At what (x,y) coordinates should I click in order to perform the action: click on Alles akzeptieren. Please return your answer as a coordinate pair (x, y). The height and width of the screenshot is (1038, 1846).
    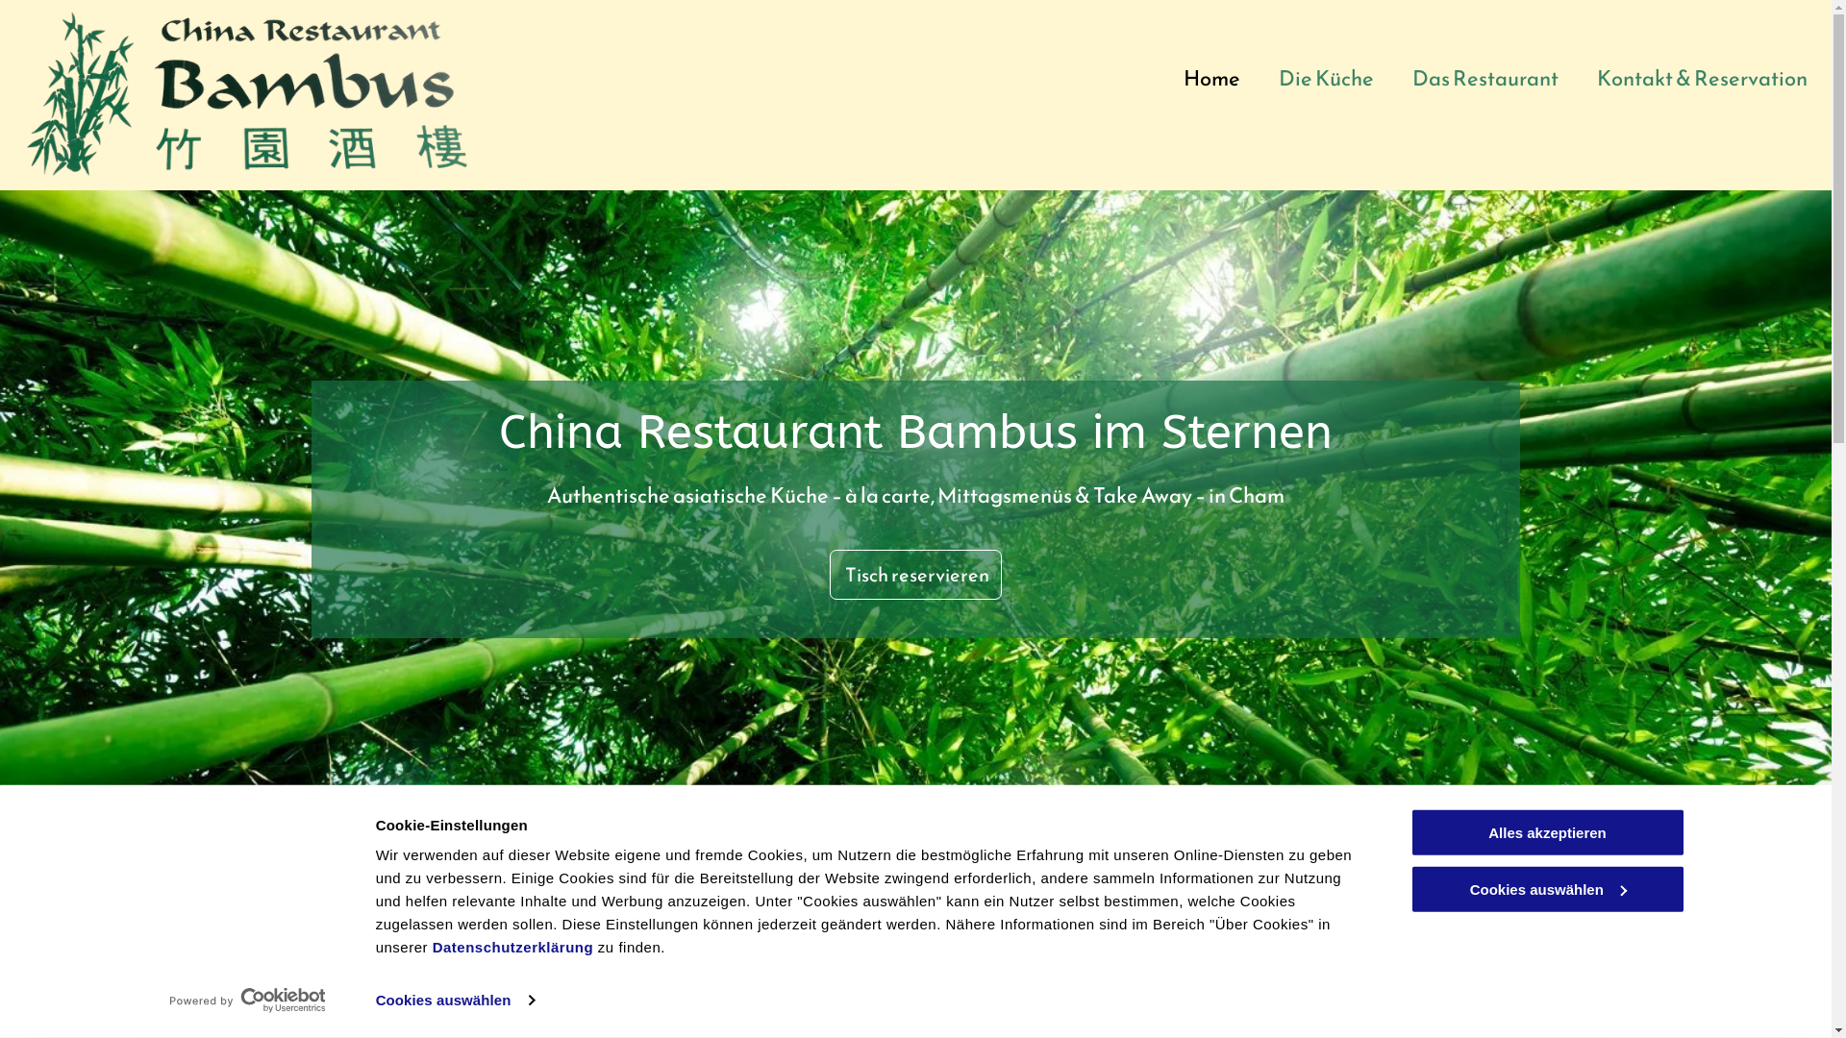
    Looking at the image, I should click on (1547, 832).